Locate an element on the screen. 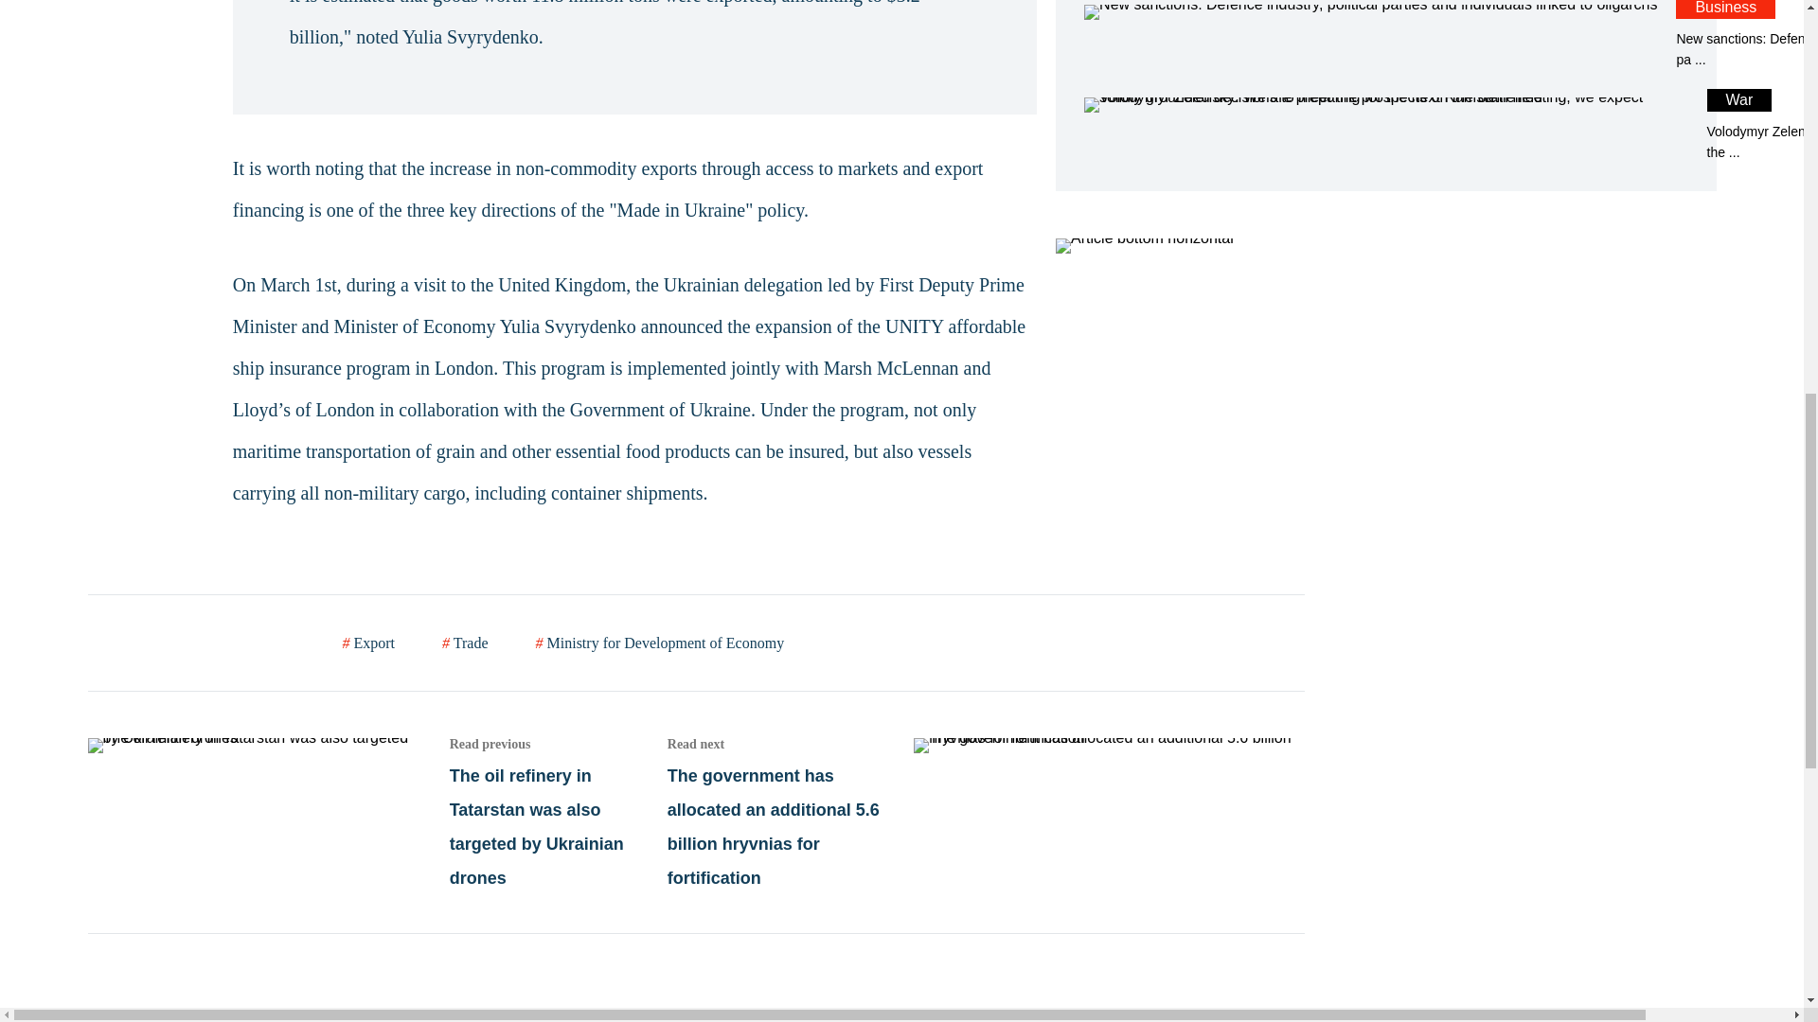 This screenshot has height=1022, width=1818. Read is located at coordinates (986, 812).